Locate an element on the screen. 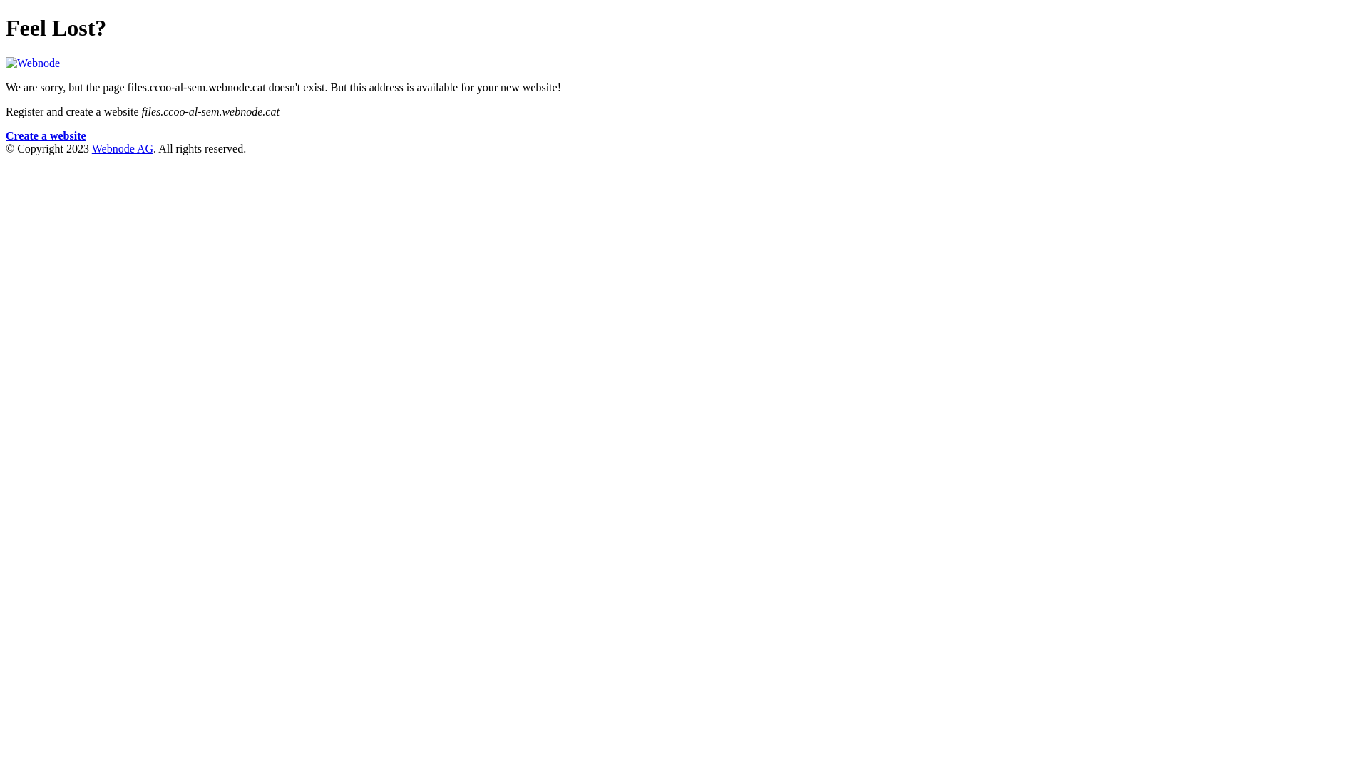  Webnode AG is located at coordinates (123, 148).